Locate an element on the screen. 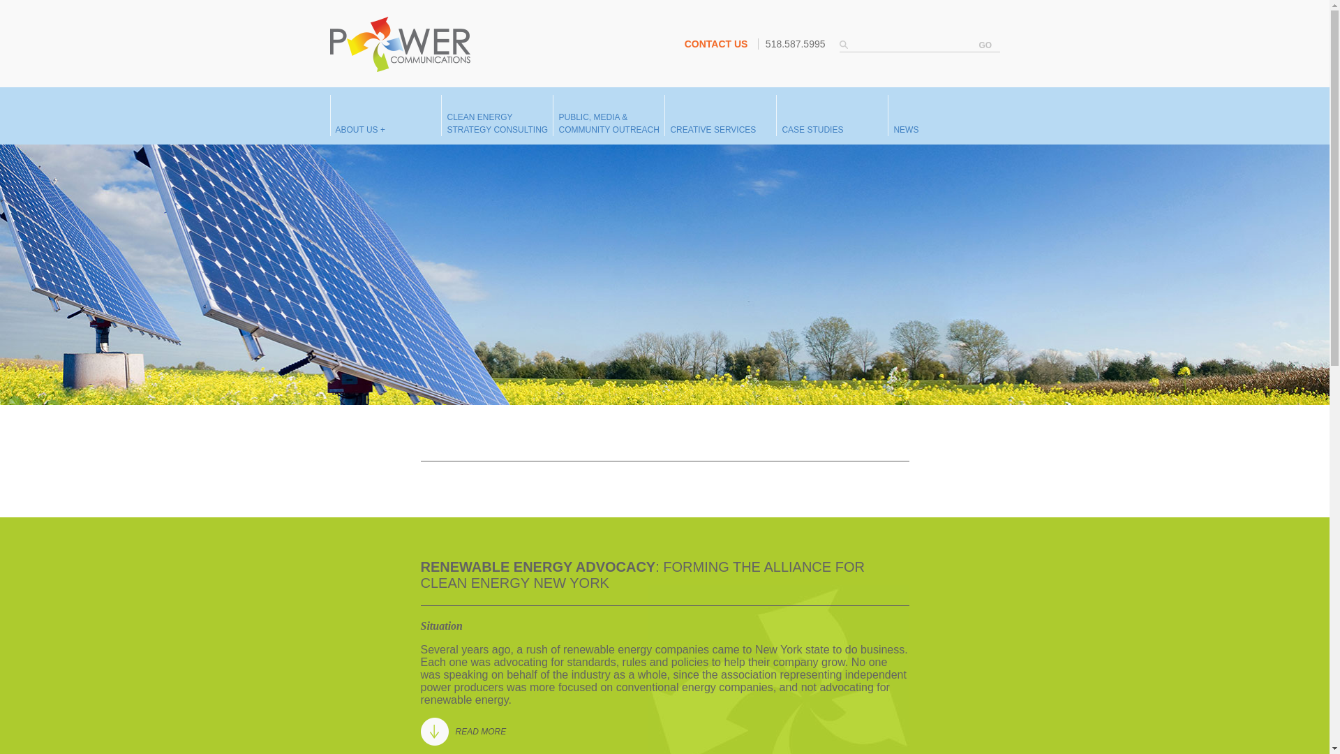 The width and height of the screenshot is (1340, 754). go is located at coordinates (497, 123).